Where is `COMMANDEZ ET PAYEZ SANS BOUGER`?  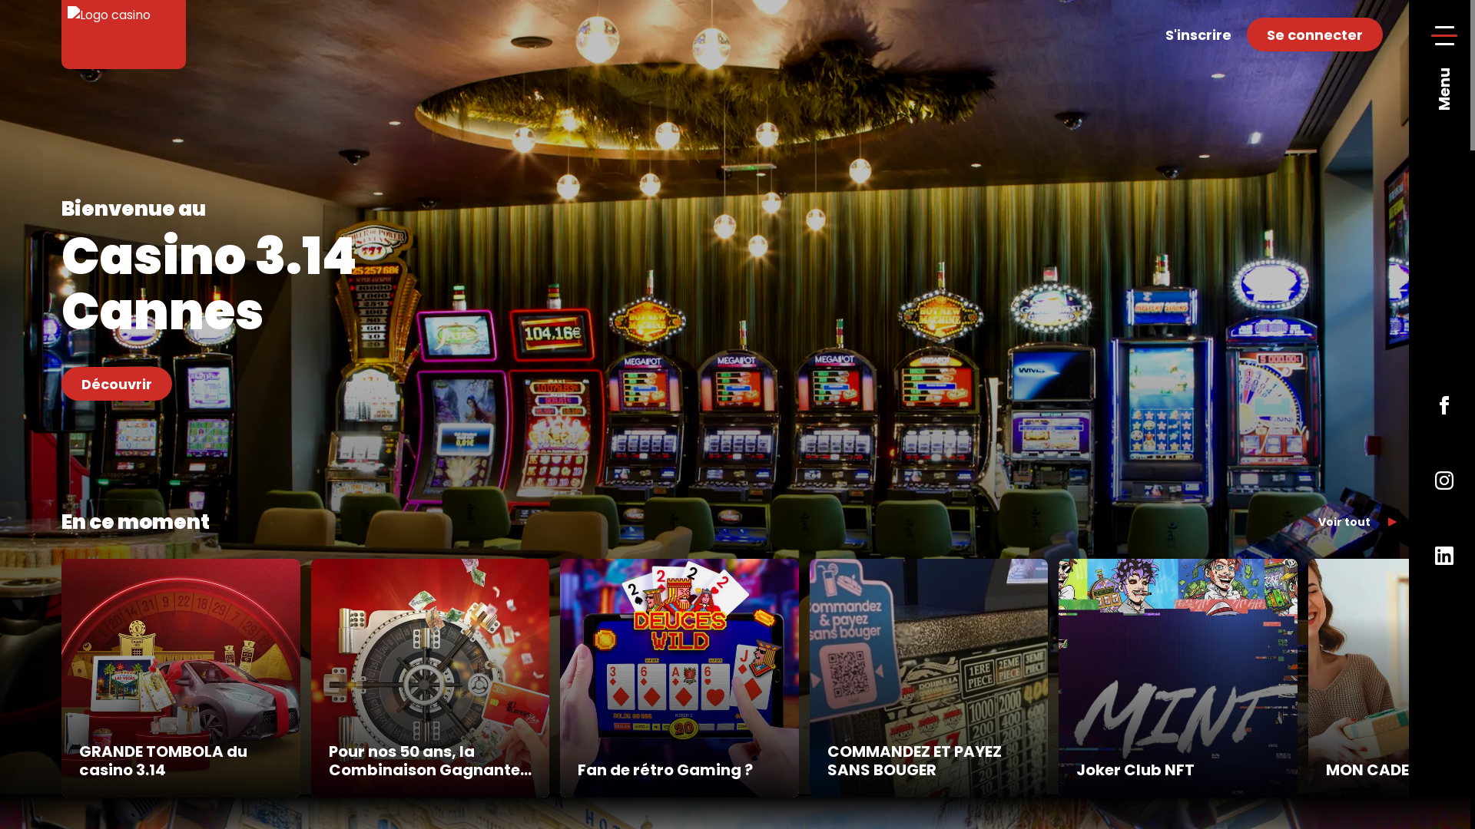 COMMANDEZ ET PAYEZ SANS BOUGER is located at coordinates (930, 679).